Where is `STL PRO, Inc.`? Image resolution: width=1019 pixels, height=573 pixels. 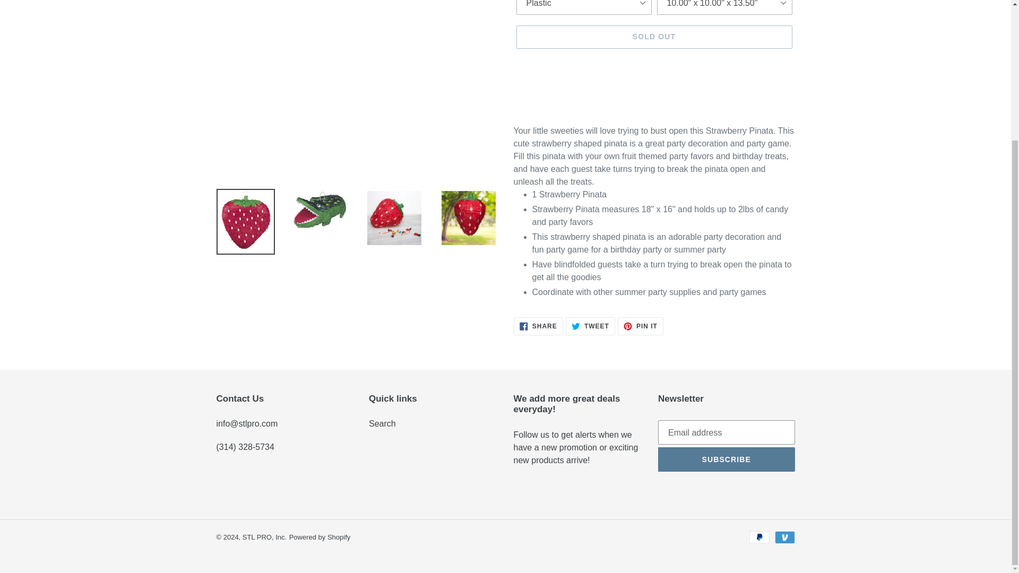
STL PRO, Inc. is located at coordinates (538, 326).